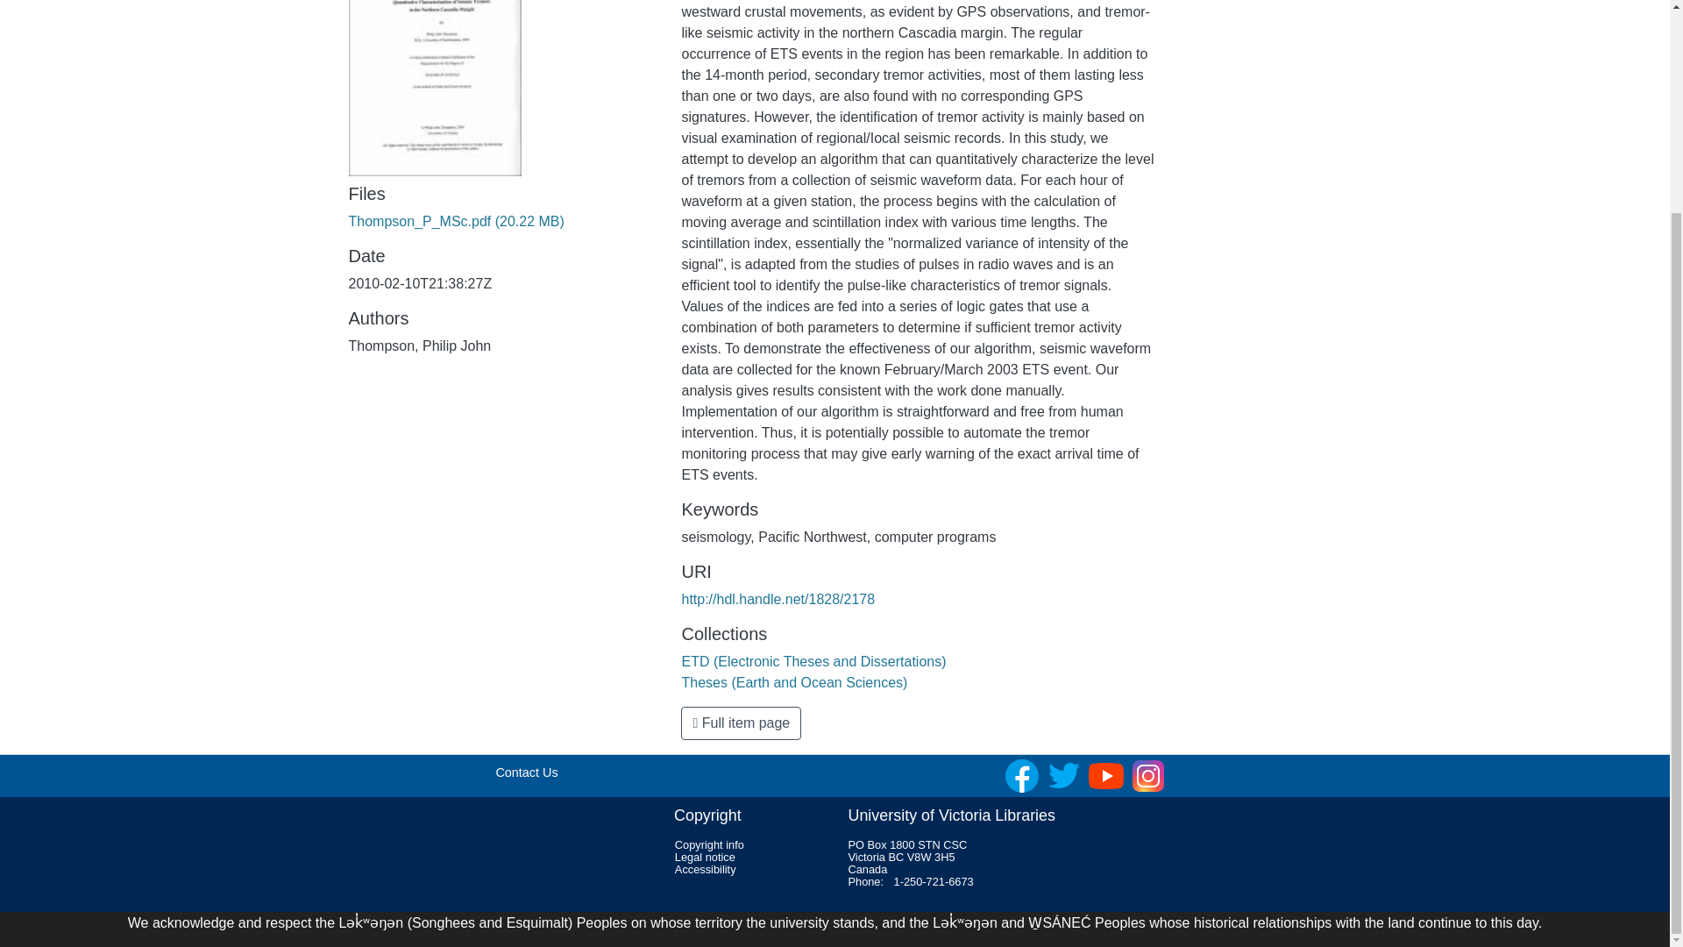 This screenshot has width=1683, height=947. What do you see at coordinates (705, 856) in the screenshot?
I see `Legal notice` at bounding box center [705, 856].